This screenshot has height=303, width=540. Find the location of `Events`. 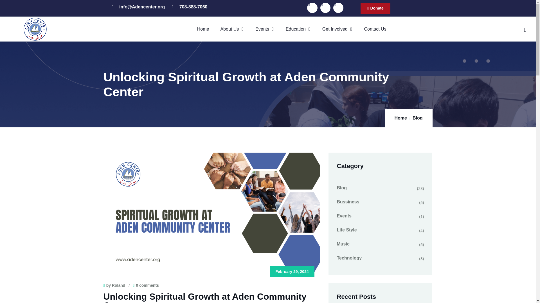

Events is located at coordinates (265, 29).